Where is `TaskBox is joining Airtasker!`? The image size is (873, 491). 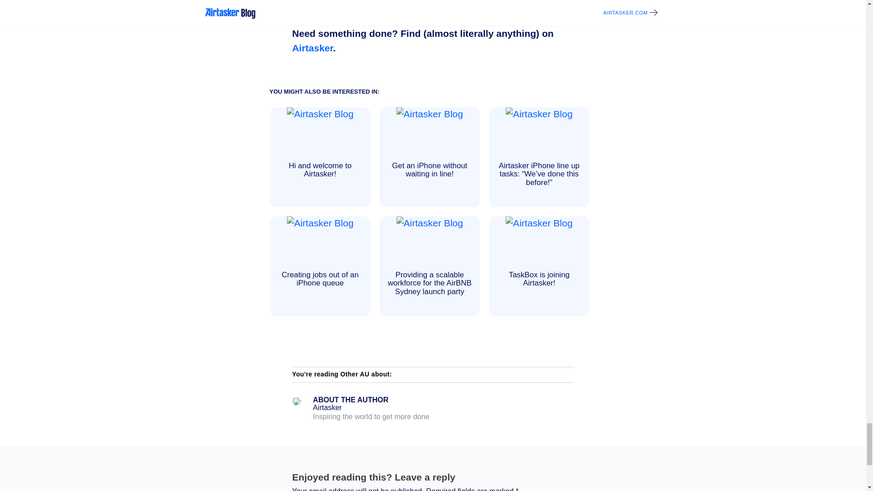 TaskBox is joining Airtasker! is located at coordinates (539, 266).